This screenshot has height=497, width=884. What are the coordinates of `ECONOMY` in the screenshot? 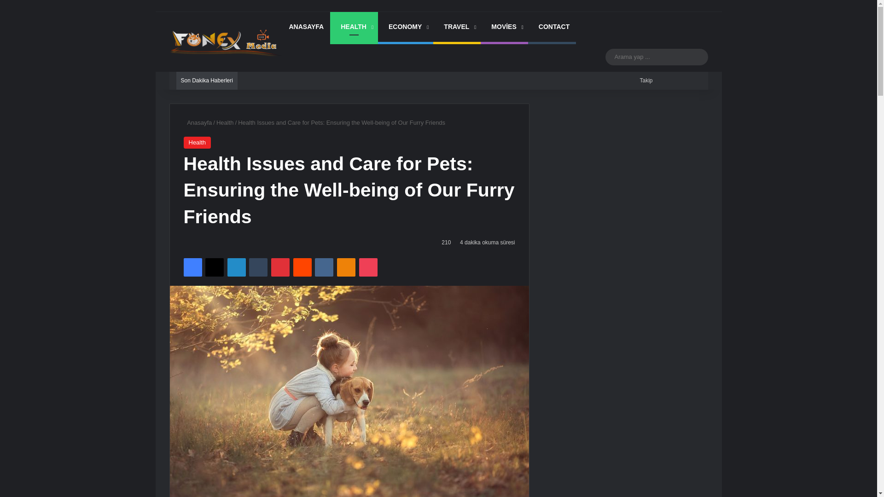 It's located at (405, 27).